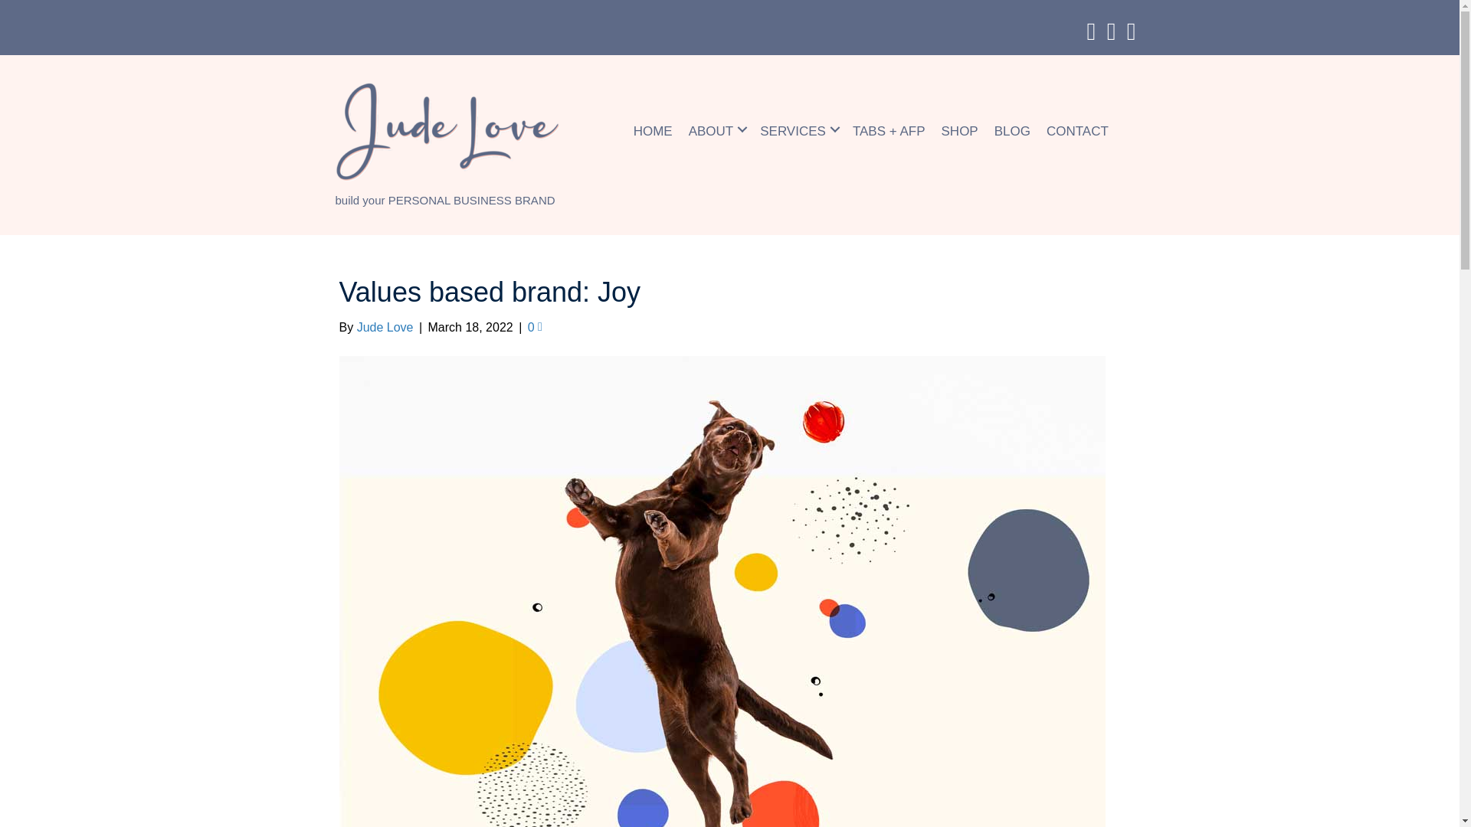 The image size is (1471, 827). Describe the element at coordinates (1077, 129) in the screenshot. I see `CONTACT` at that location.